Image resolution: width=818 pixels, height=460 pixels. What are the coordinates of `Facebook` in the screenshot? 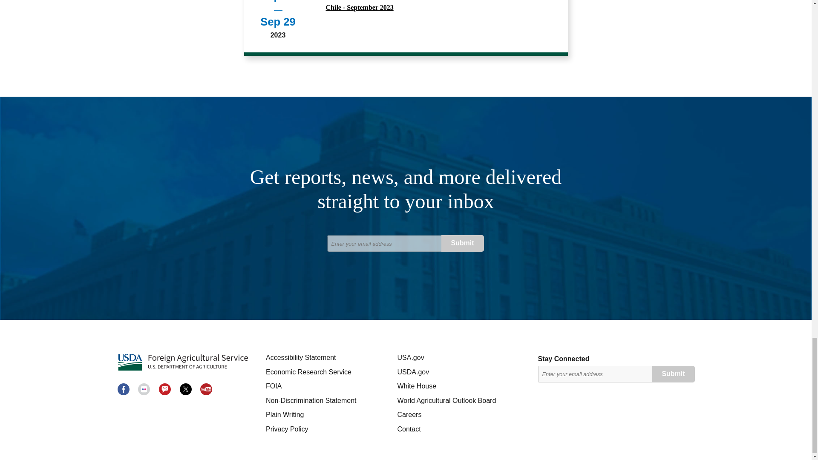 It's located at (124, 389).